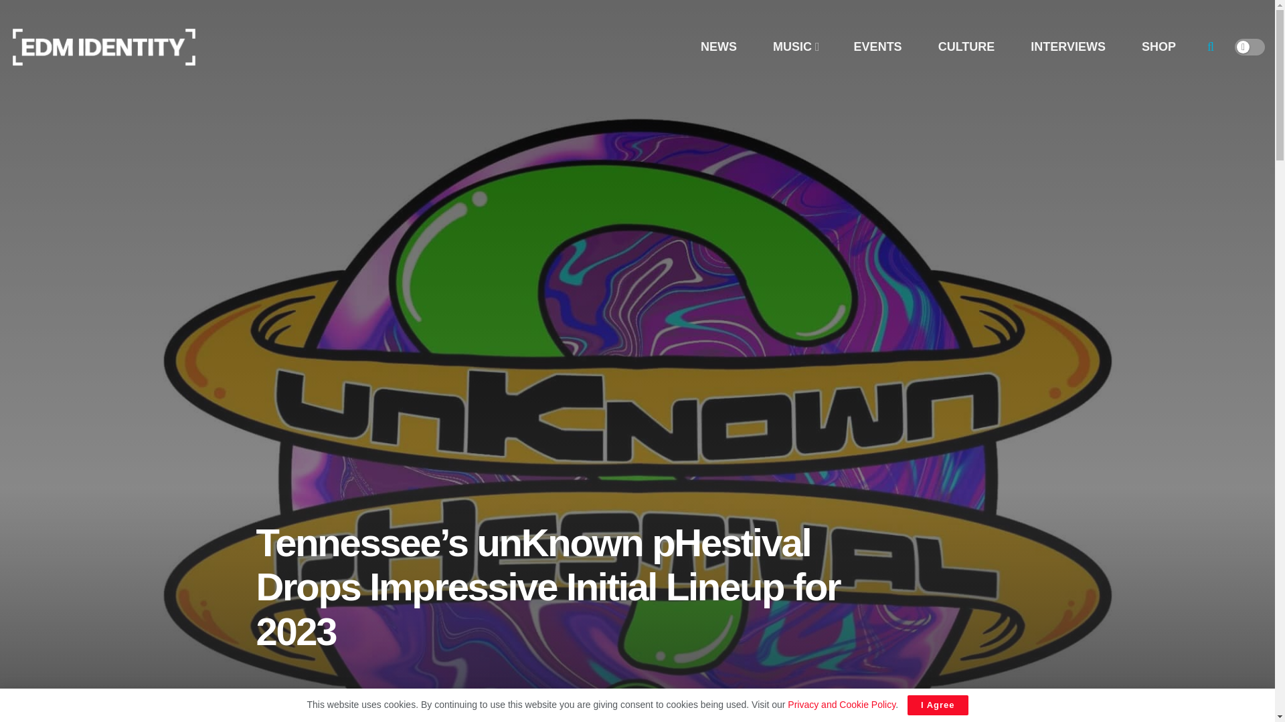 This screenshot has height=722, width=1285. What do you see at coordinates (966, 47) in the screenshot?
I see `CULTURE` at bounding box center [966, 47].